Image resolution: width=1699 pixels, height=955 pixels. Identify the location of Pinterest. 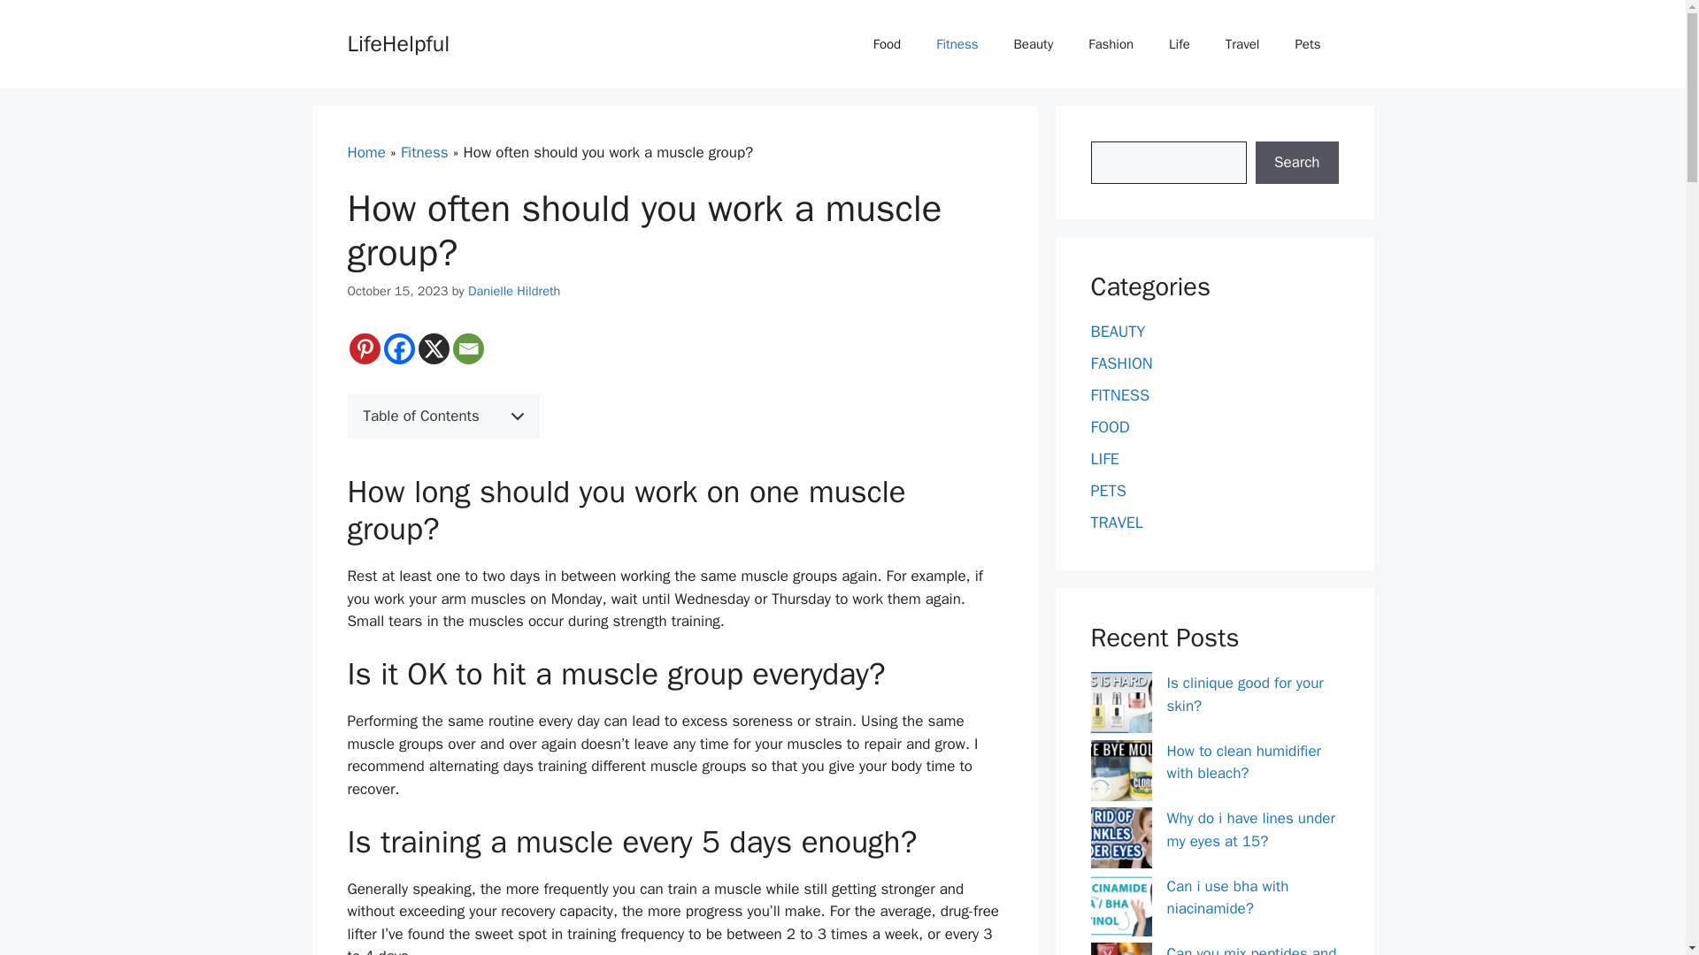
(363, 348).